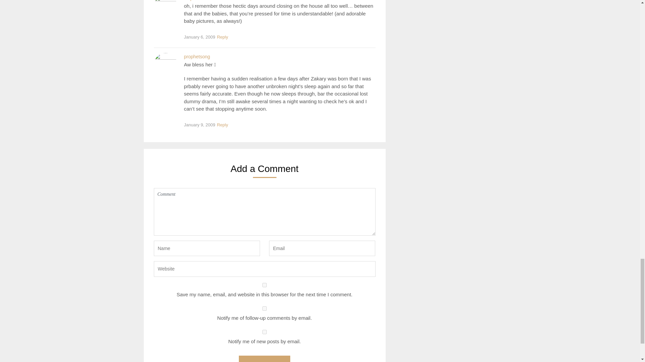 The image size is (645, 362). I want to click on Add Comment, so click(264, 359).